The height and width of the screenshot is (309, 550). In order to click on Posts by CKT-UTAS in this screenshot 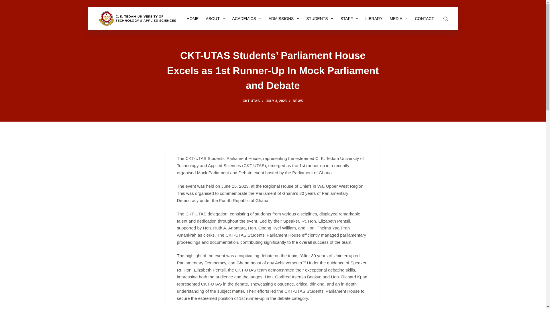, I will do `click(251, 101)`.